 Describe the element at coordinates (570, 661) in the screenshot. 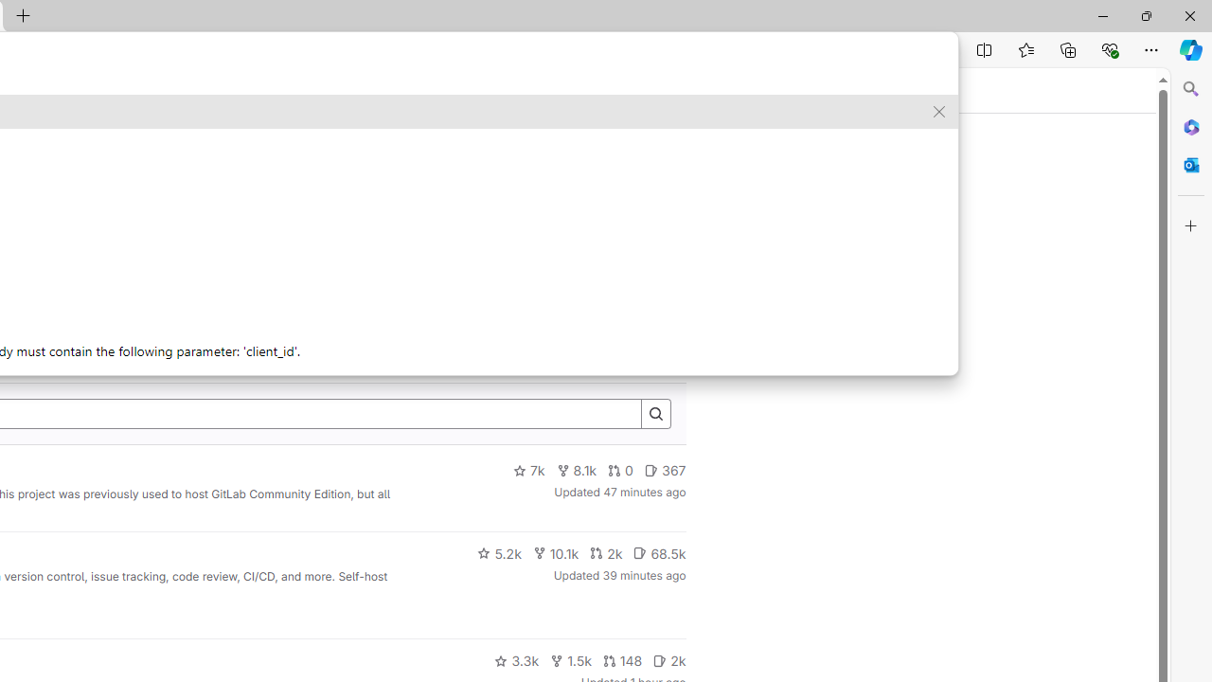

I see `1.5k` at that location.